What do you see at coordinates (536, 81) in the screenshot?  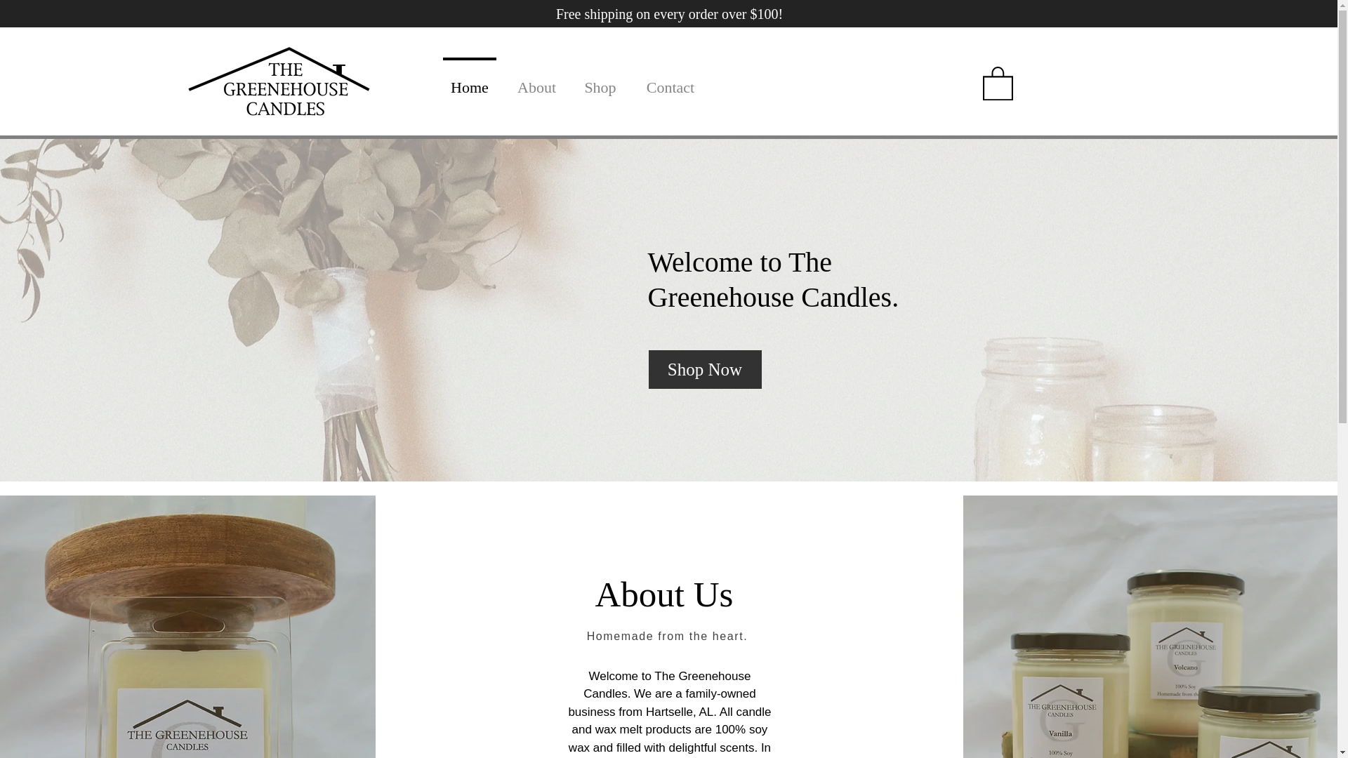 I see `About` at bounding box center [536, 81].